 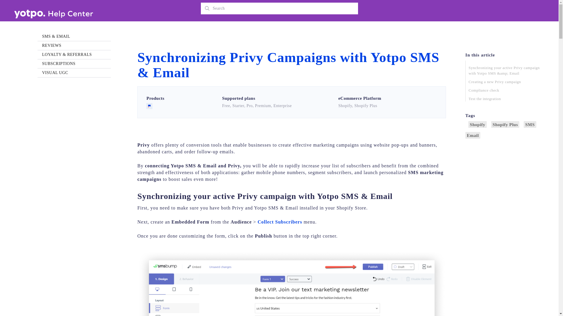 What do you see at coordinates (74, 73) in the screenshot?
I see `VISUAL UGC` at bounding box center [74, 73].